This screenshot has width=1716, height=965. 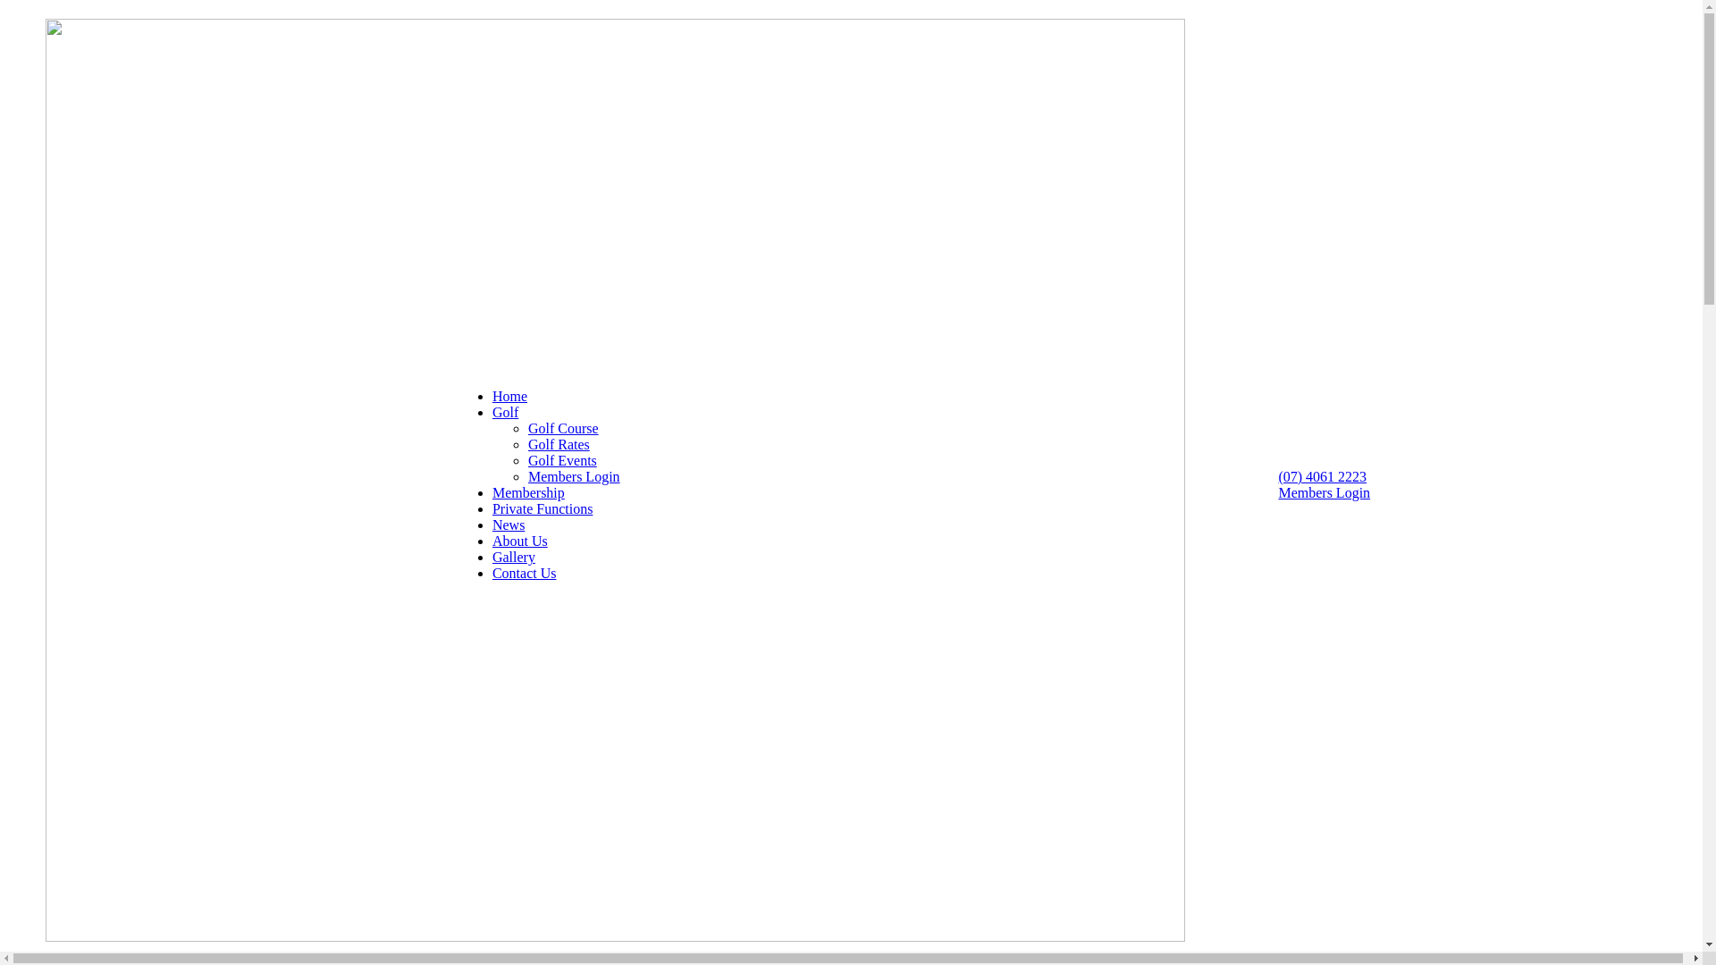 What do you see at coordinates (525, 574) in the screenshot?
I see `Contact Us` at bounding box center [525, 574].